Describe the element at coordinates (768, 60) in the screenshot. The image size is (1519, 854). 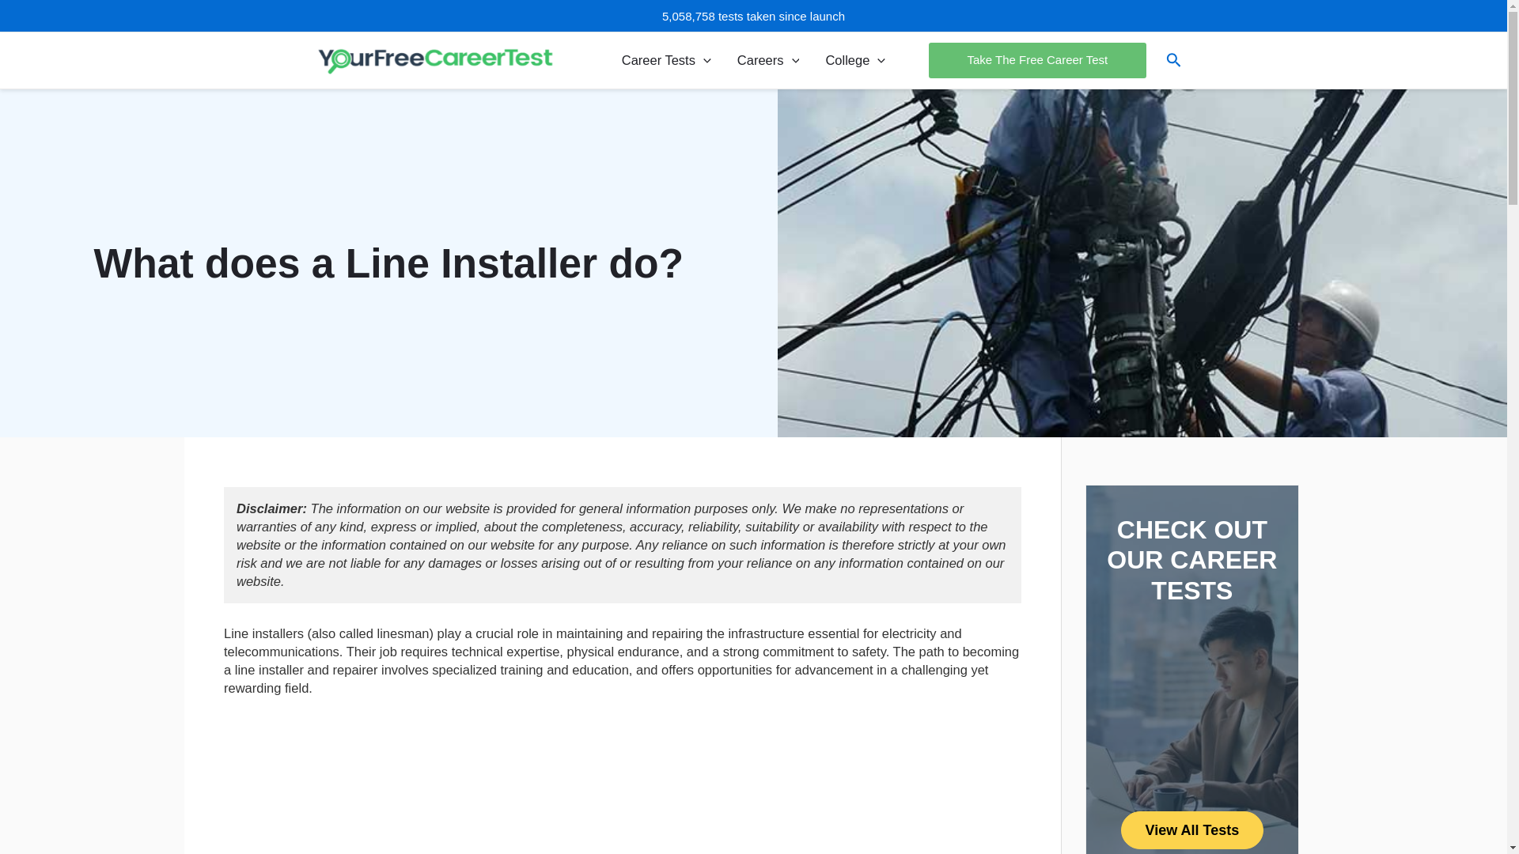
I see `Careers` at that location.